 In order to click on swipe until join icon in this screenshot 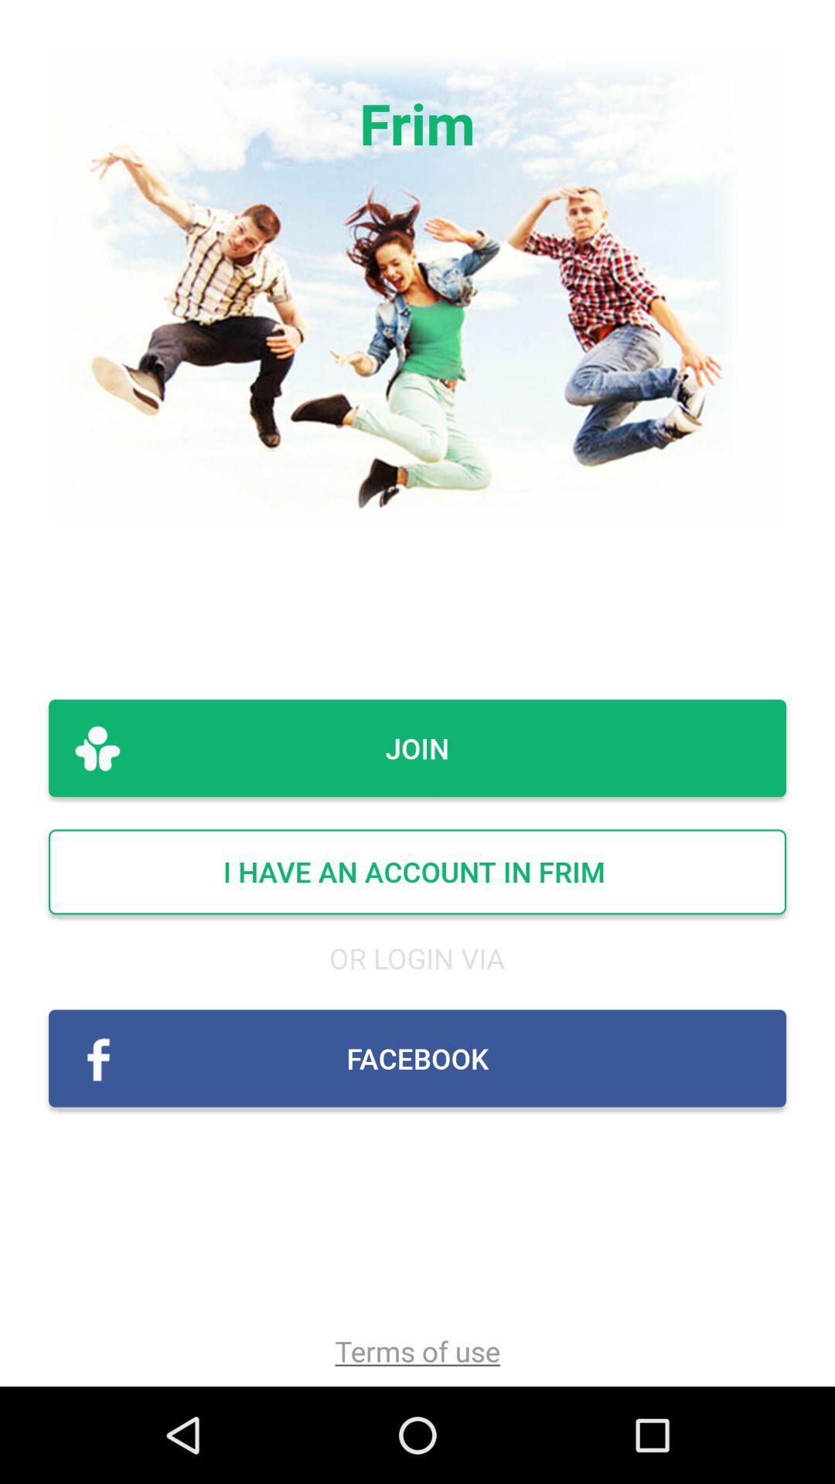, I will do `click(417, 748)`.